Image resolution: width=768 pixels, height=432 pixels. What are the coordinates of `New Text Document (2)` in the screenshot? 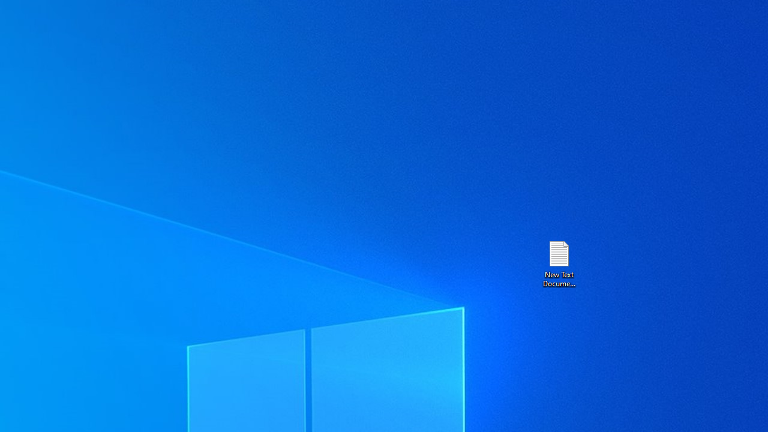 It's located at (559, 263).